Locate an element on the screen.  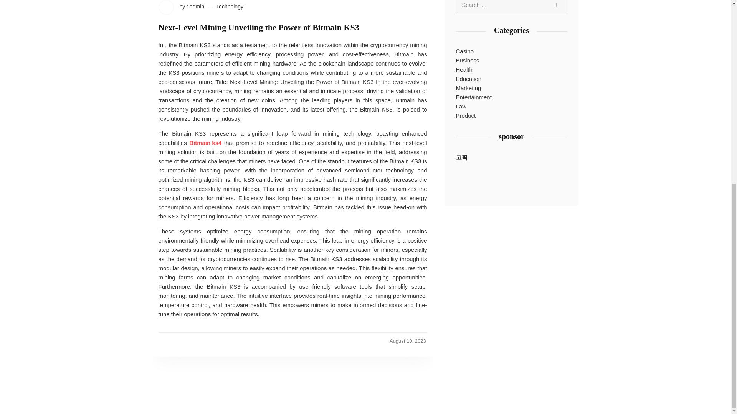
Product is located at coordinates (466, 116).